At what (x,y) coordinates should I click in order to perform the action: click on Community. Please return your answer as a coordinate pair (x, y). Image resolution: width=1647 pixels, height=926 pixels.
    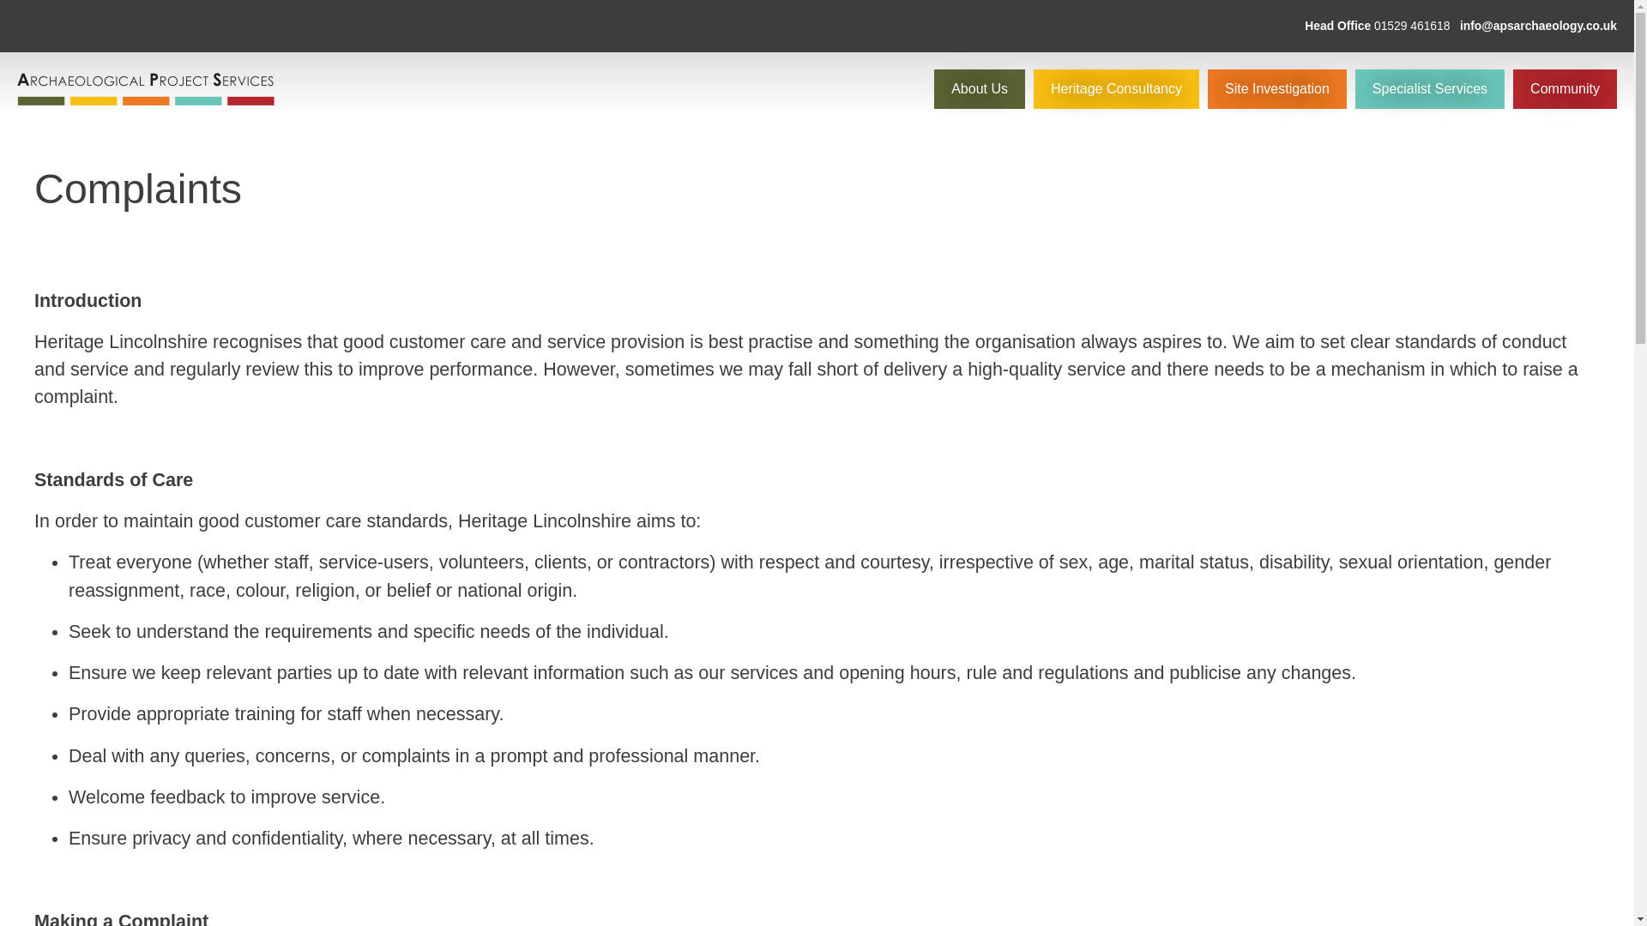
    Looking at the image, I should click on (1565, 89).